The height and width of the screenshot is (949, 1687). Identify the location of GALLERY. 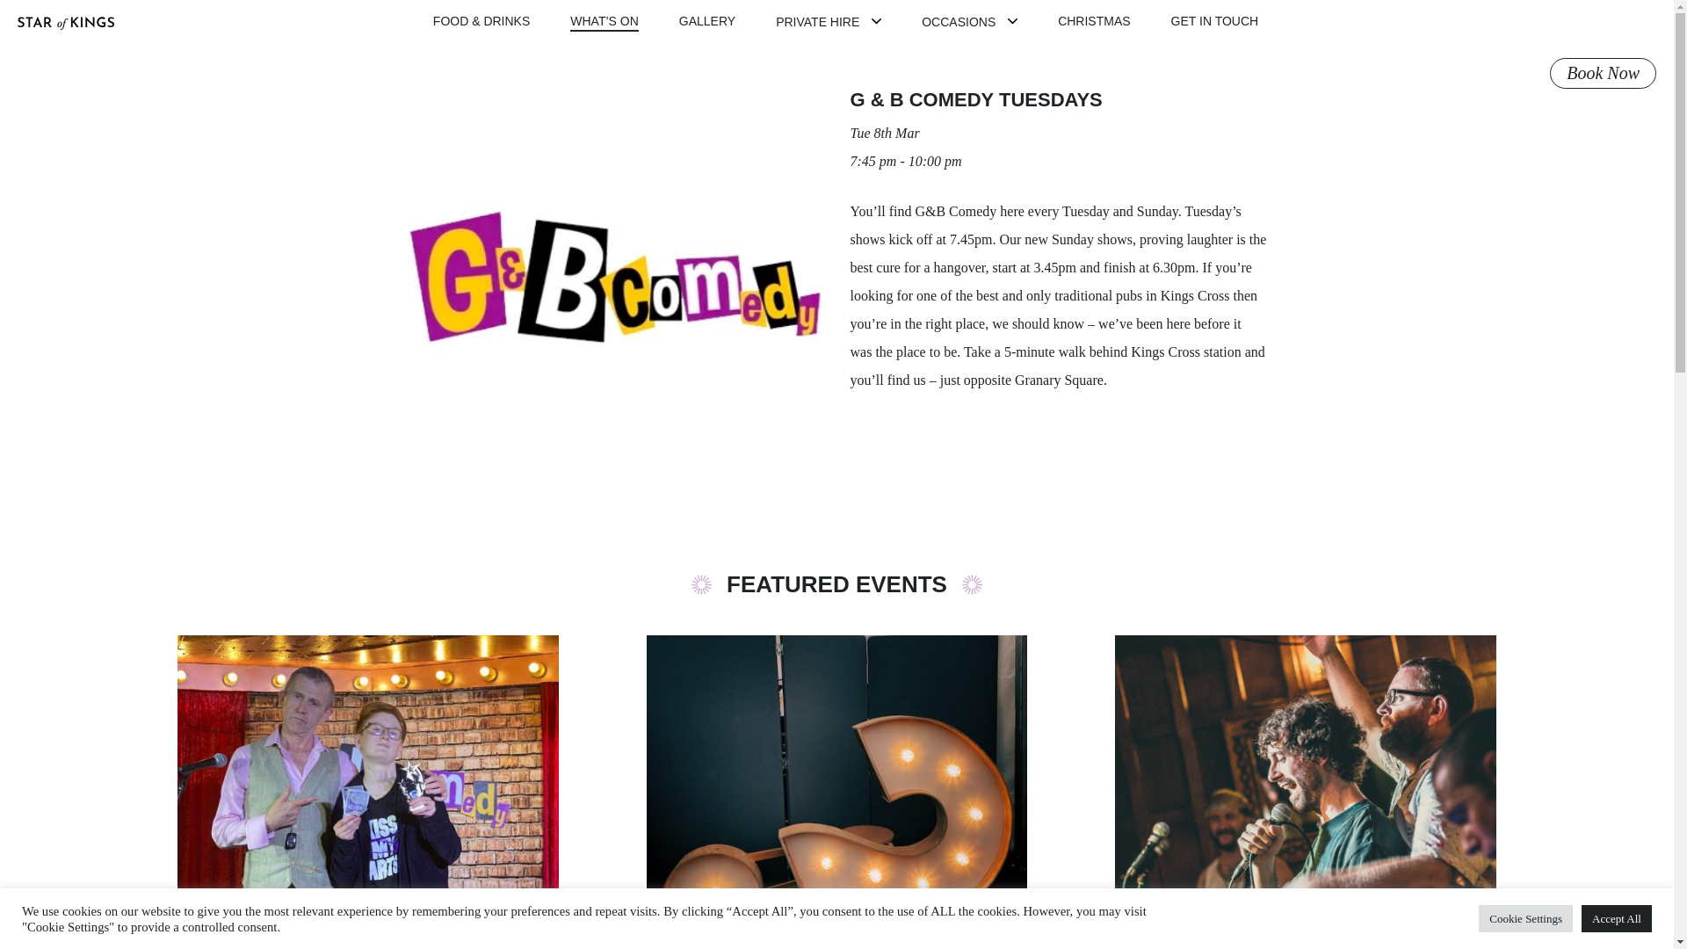
(707, 21).